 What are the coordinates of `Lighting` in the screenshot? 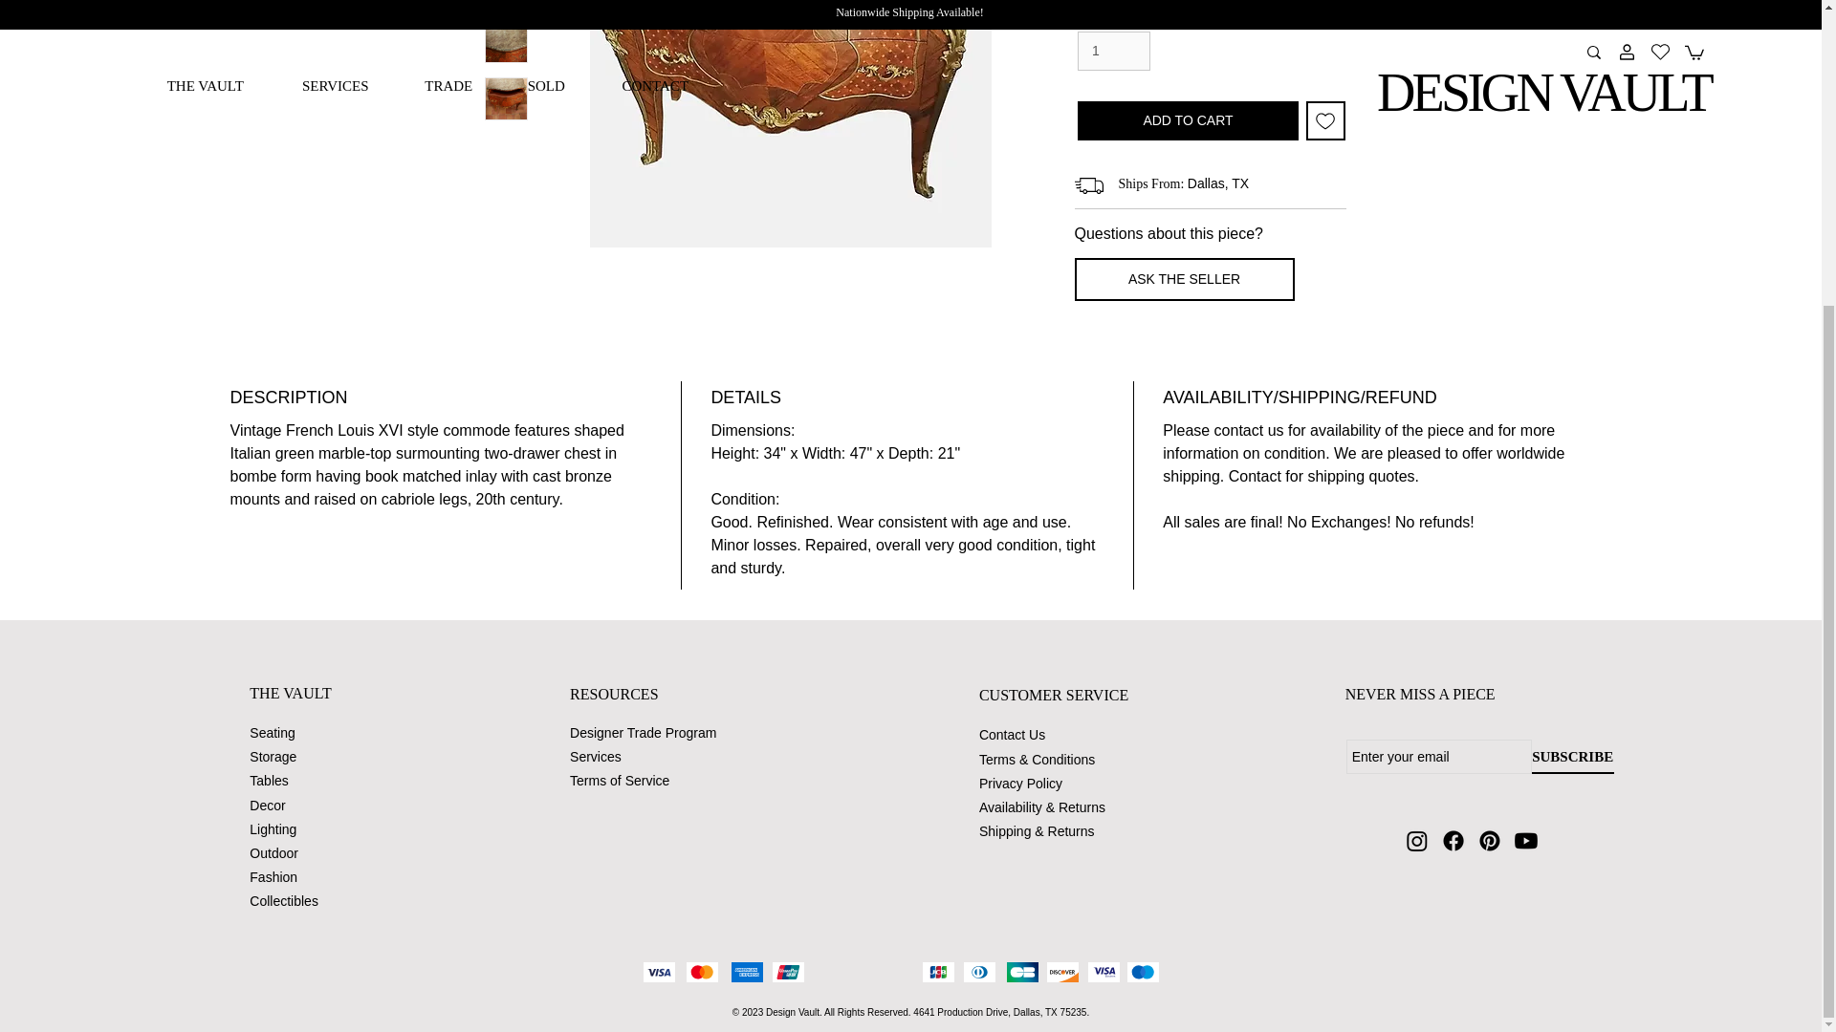 It's located at (273, 828).